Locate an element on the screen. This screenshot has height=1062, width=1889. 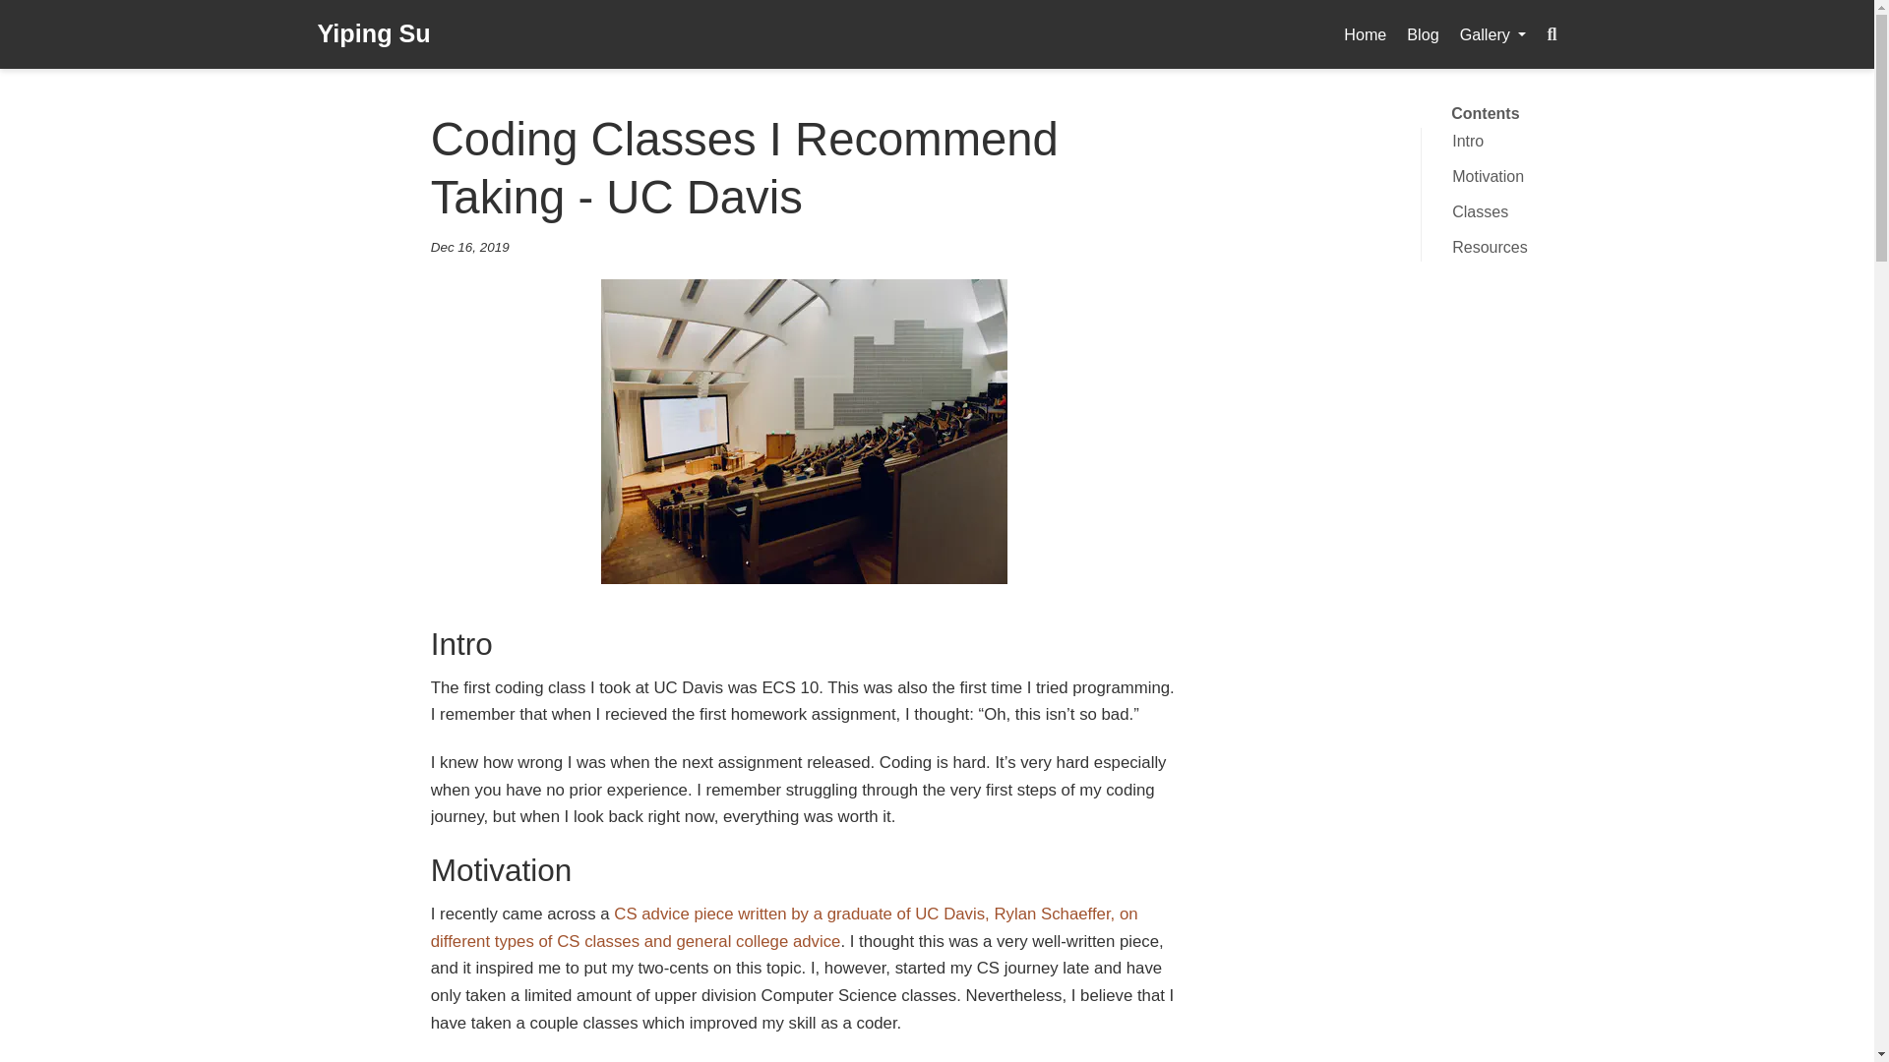
Motivation is located at coordinates (1640, 177).